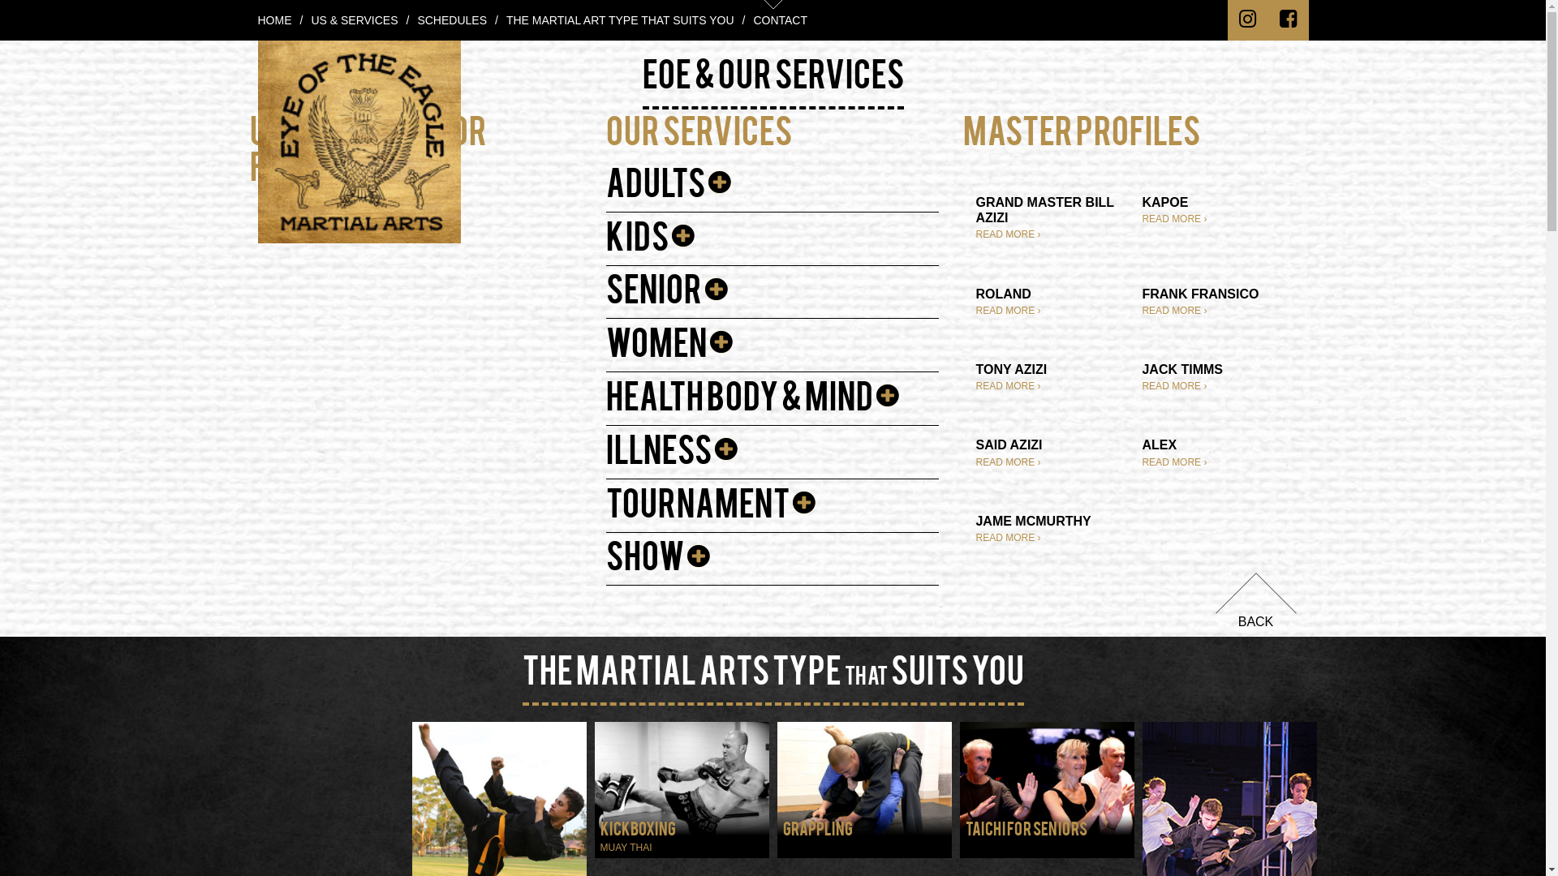 The width and height of the screenshot is (1558, 876). I want to click on US / IN & OUTDOOR FACILITIES, so click(368, 159).